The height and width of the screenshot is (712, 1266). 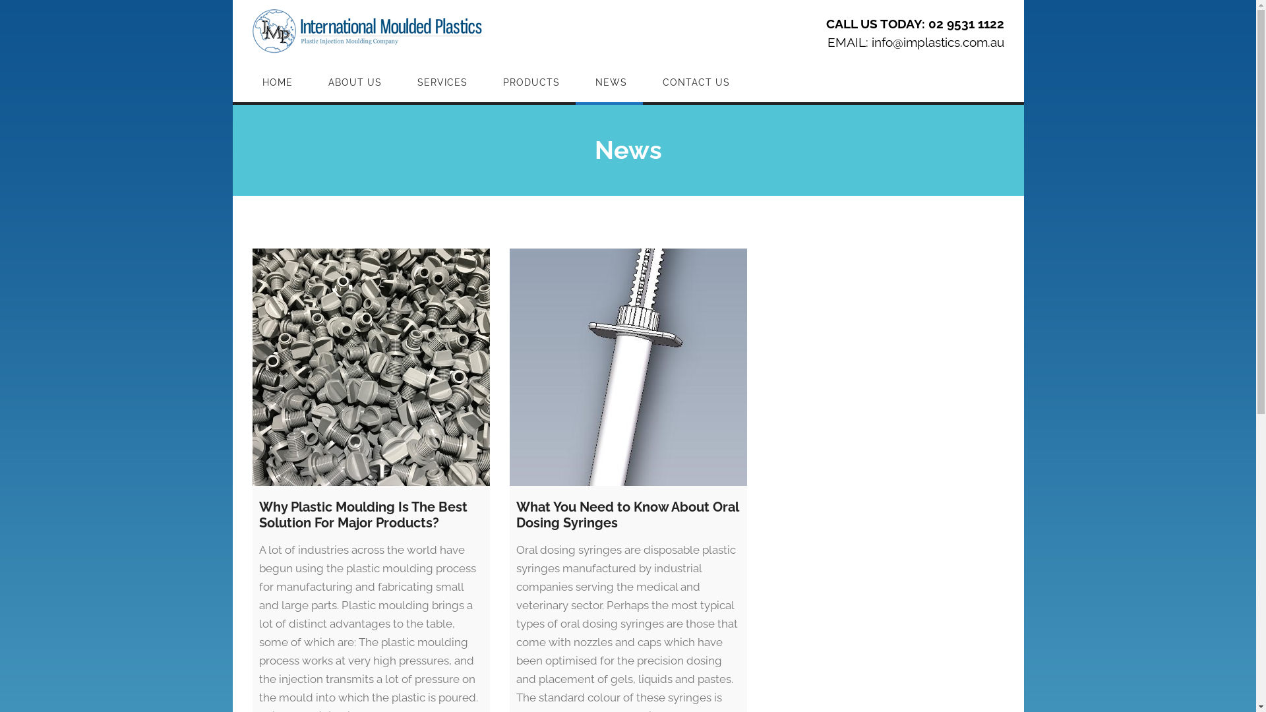 I want to click on What You Need to Know About Oral Dosing Syringes, so click(x=628, y=367).